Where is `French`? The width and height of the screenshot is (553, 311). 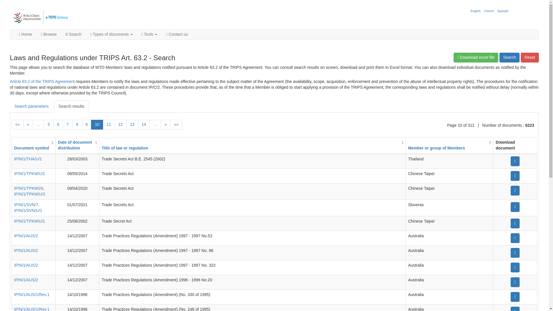
French is located at coordinates (489, 11).